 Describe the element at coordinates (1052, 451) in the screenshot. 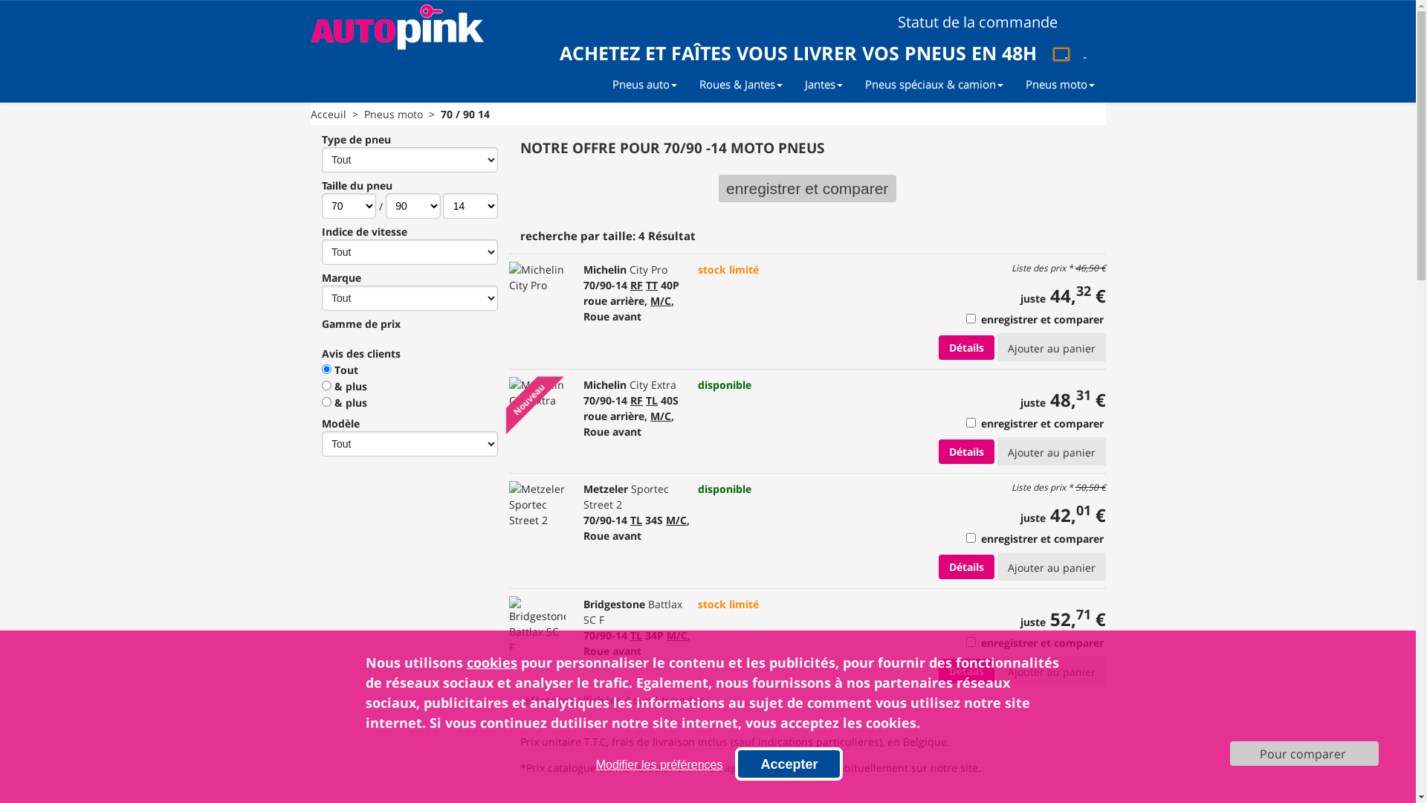

I see `Ajouter au panier` at that location.